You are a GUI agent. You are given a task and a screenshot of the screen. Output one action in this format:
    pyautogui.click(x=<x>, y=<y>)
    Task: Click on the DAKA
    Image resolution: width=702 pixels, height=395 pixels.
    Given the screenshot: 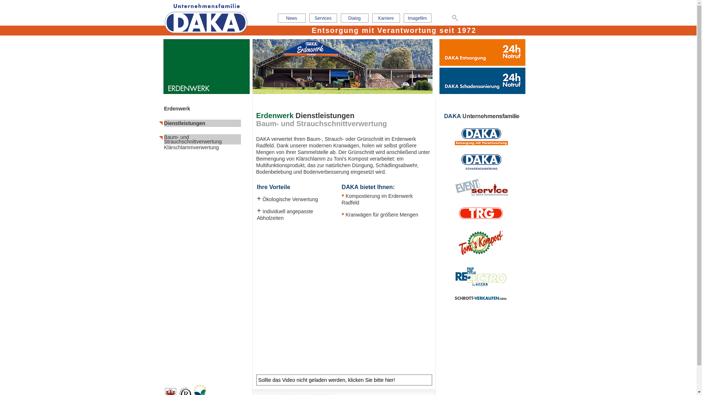 What is the action you would take?
    pyautogui.click(x=481, y=162)
    